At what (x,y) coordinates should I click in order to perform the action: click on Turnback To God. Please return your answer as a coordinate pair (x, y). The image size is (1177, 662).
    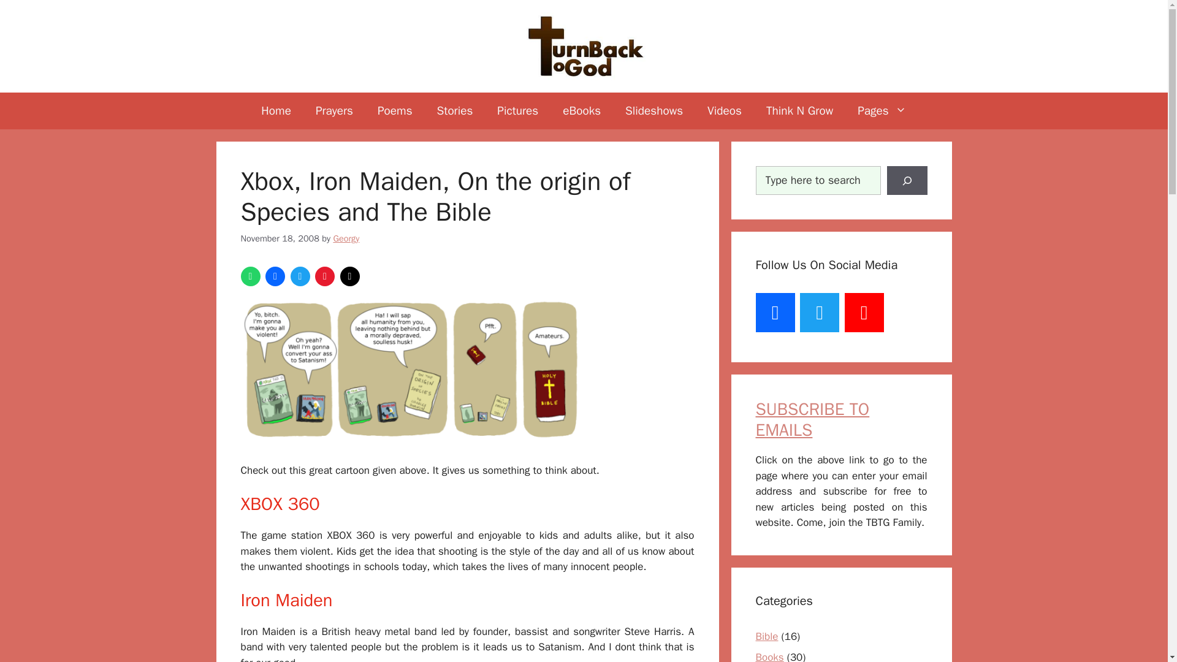
    Looking at the image, I should click on (584, 45).